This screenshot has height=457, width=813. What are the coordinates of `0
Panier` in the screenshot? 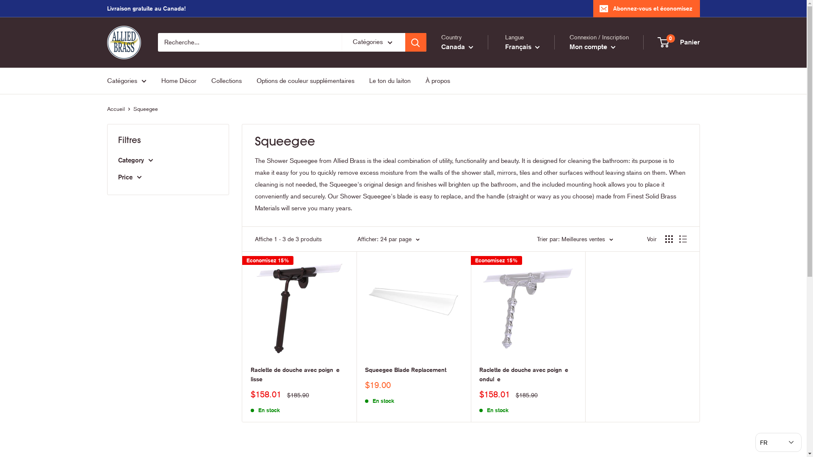 It's located at (679, 42).